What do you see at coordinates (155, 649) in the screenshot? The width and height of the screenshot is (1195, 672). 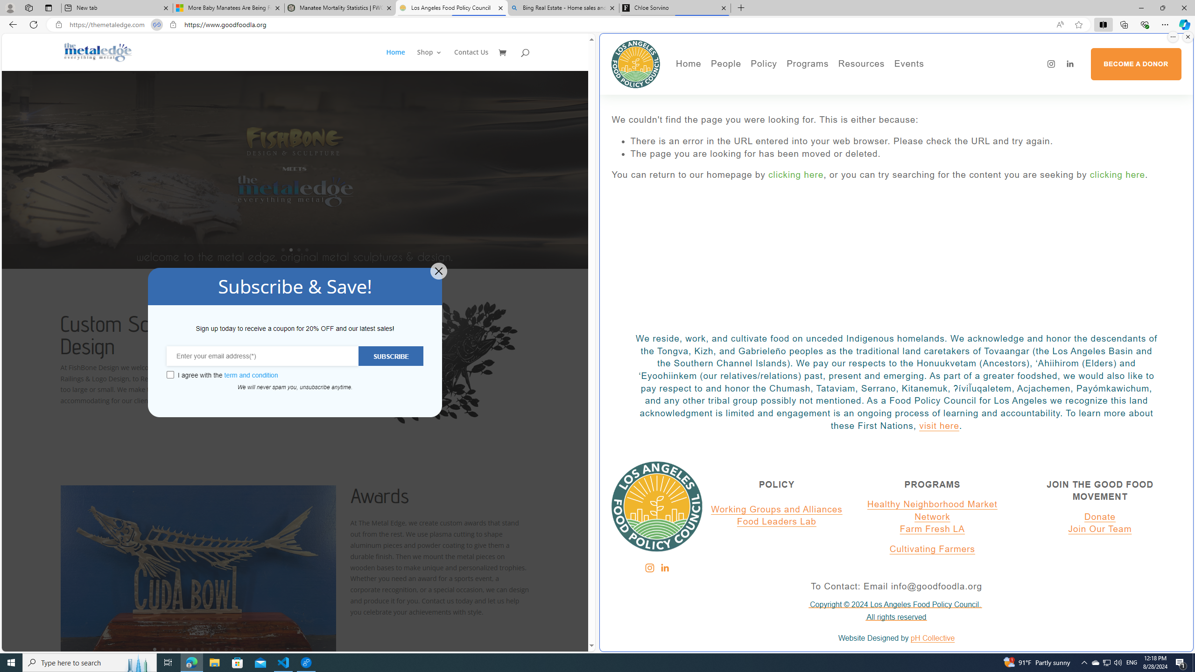 I see `1` at bounding box center [155, 649].